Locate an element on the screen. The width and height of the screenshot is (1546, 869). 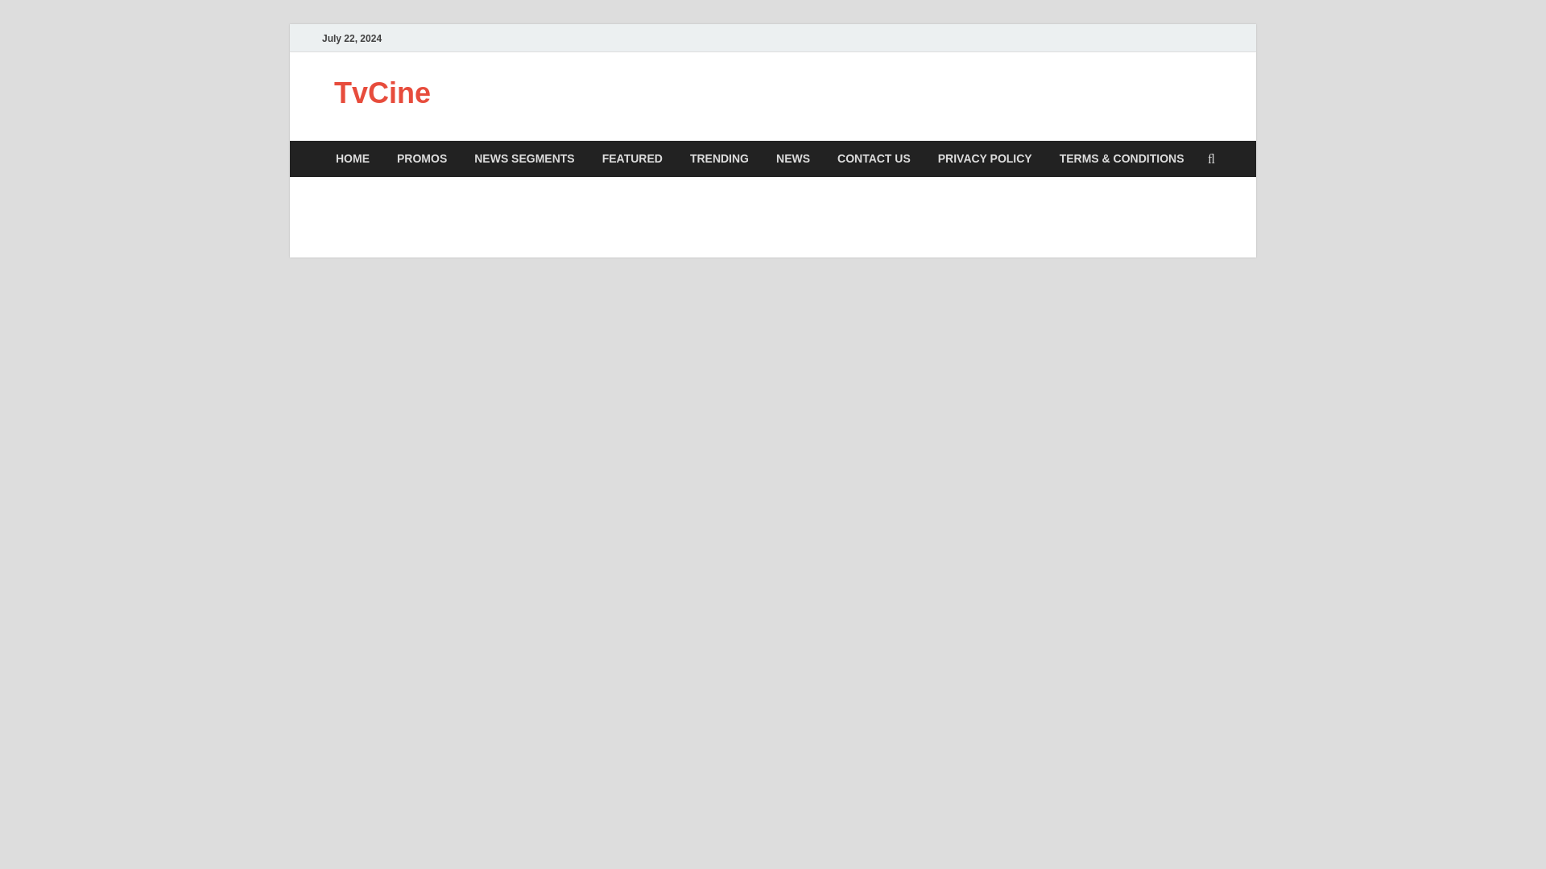
PROMOS is located at coordinates (422, 159).